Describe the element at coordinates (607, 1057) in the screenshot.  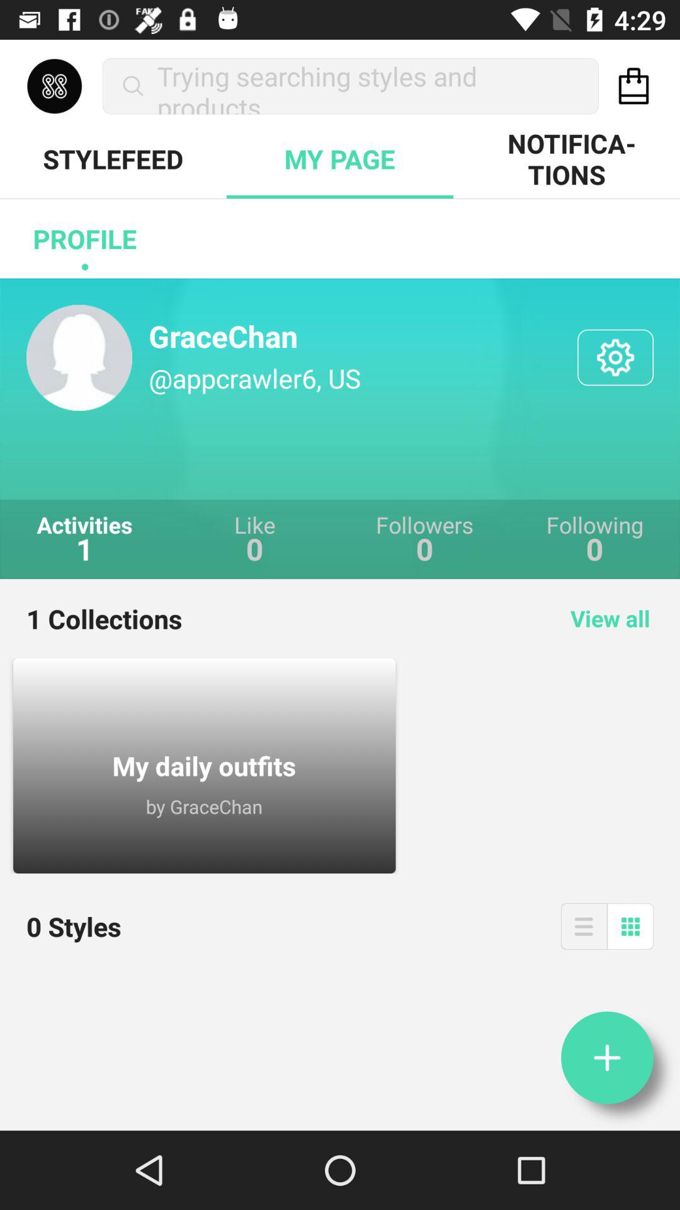
I see `add app` at that location.